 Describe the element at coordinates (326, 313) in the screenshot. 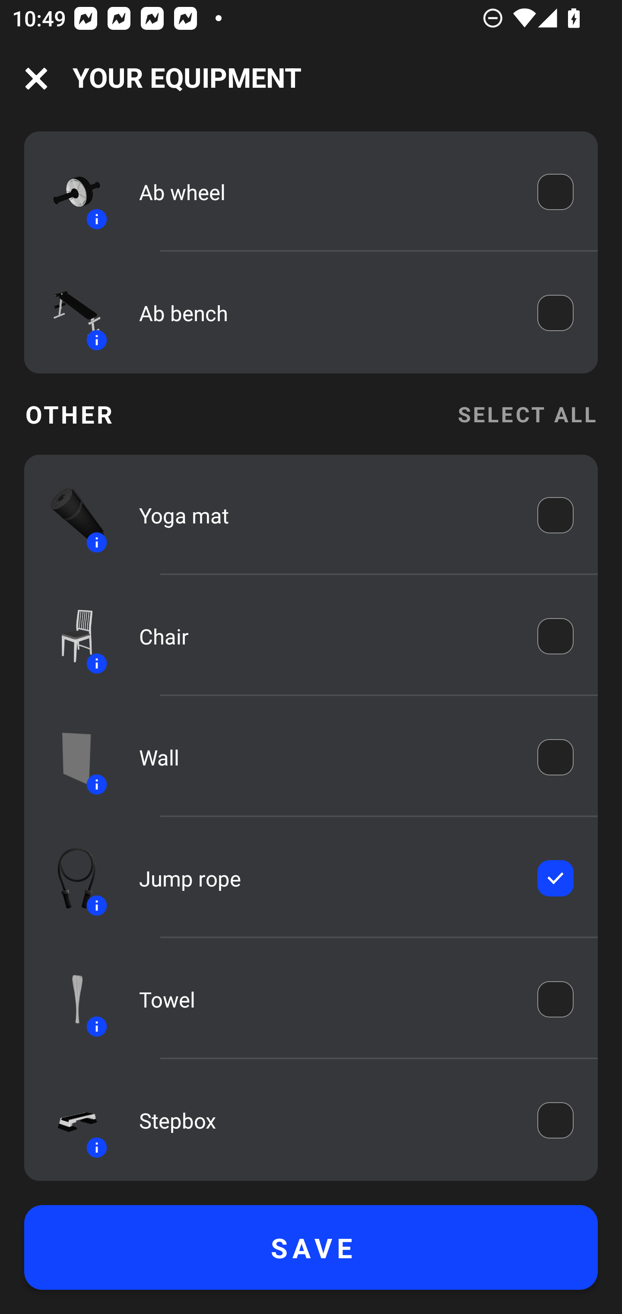

I see `Ab bench` at that location.